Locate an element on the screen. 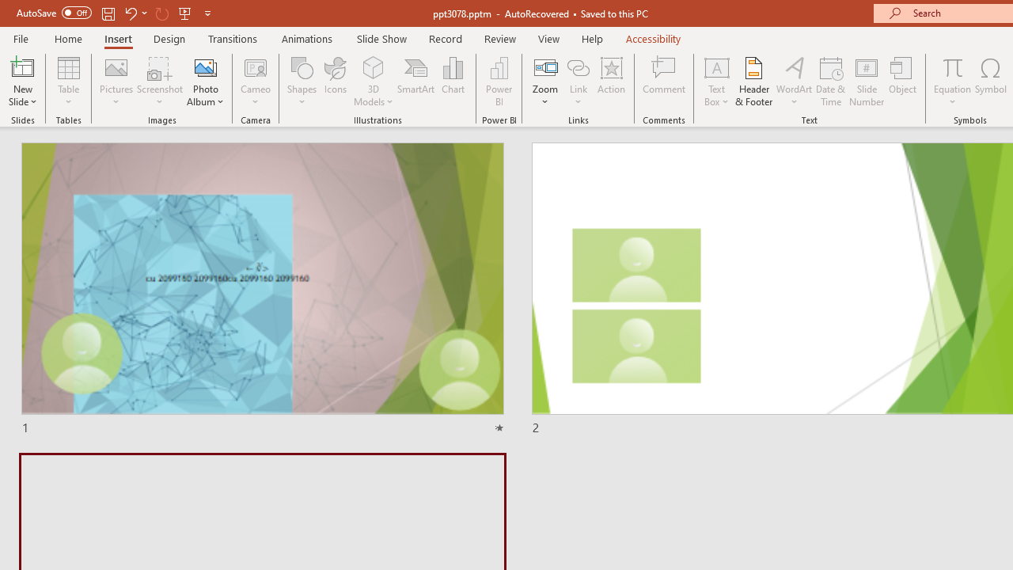  Link is located at coordinates (579, 66).